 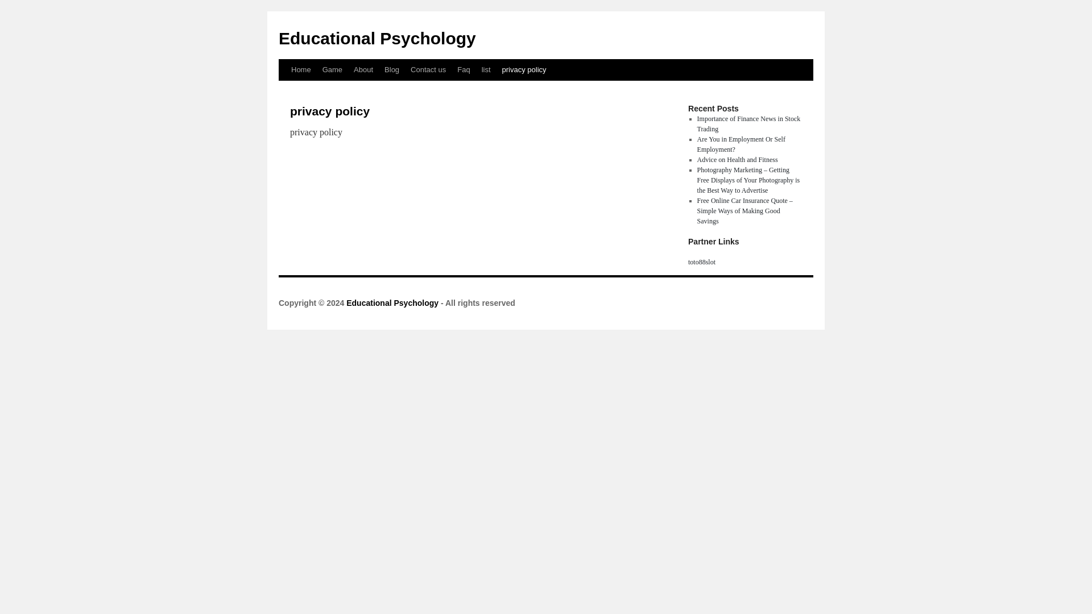 I want to click on Advice on Health and Fitness, so click(x=737, y=160).